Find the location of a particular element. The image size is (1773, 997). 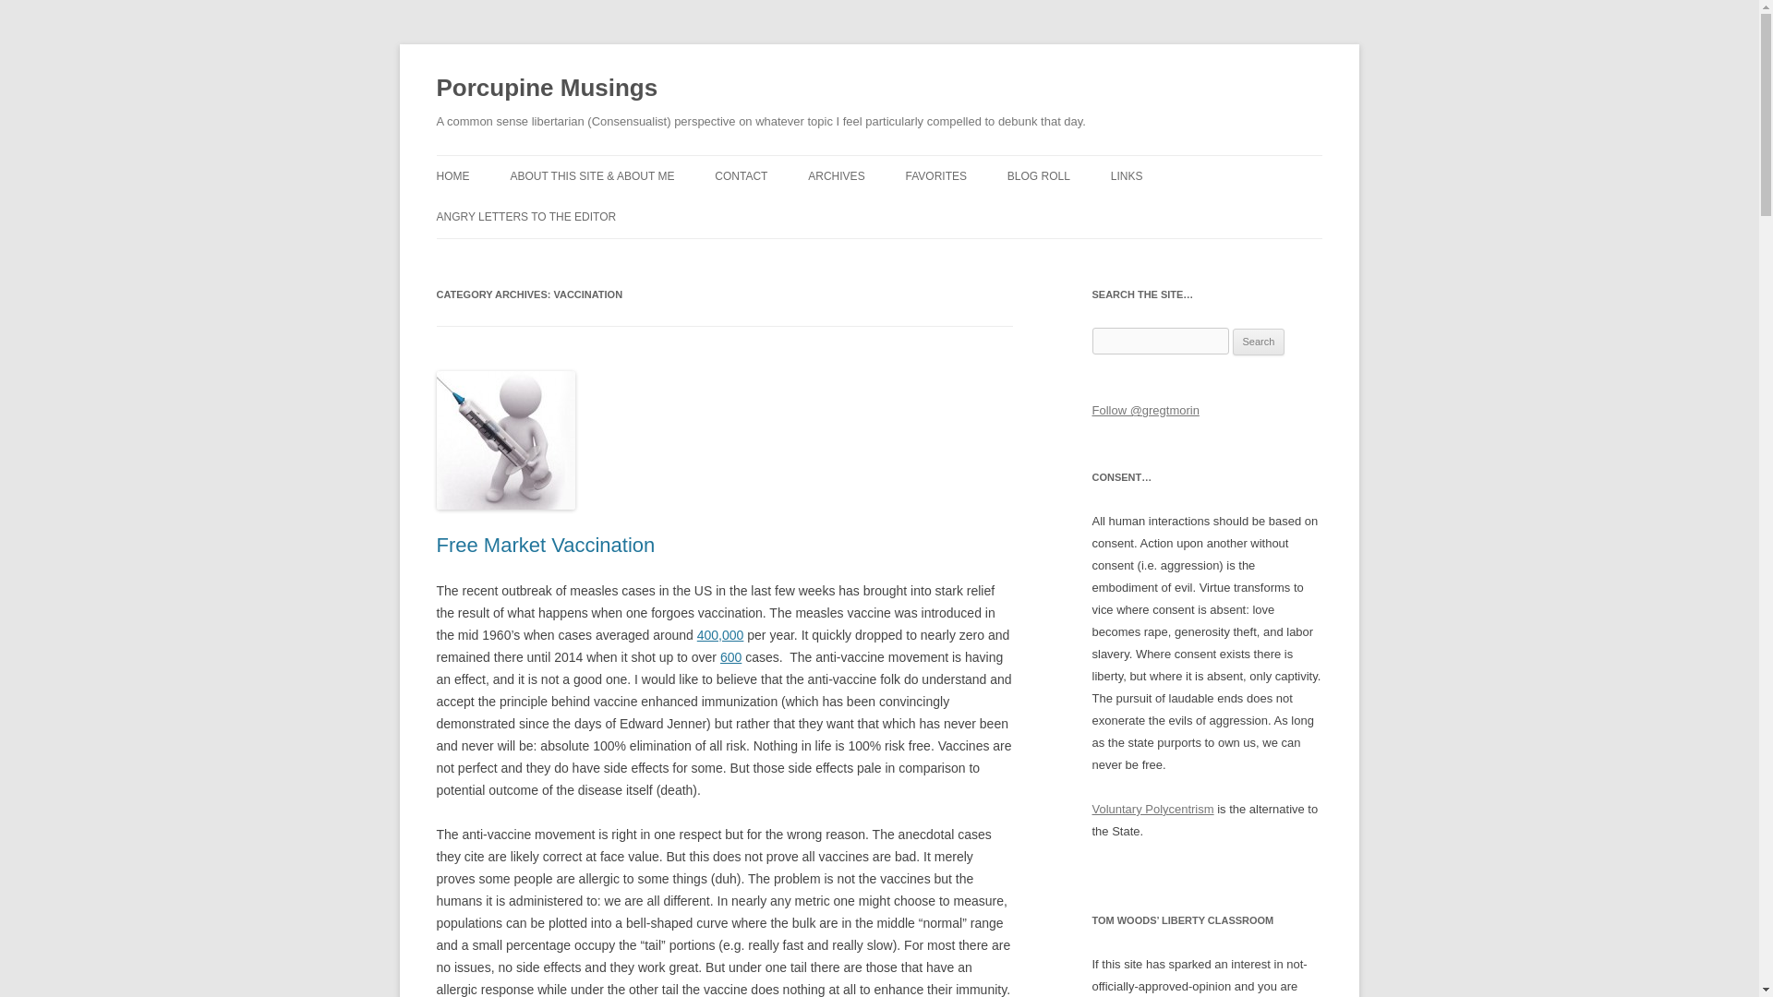

ANGRY LETTERS TO THE EDITOR is located at coordinates (525, 216).